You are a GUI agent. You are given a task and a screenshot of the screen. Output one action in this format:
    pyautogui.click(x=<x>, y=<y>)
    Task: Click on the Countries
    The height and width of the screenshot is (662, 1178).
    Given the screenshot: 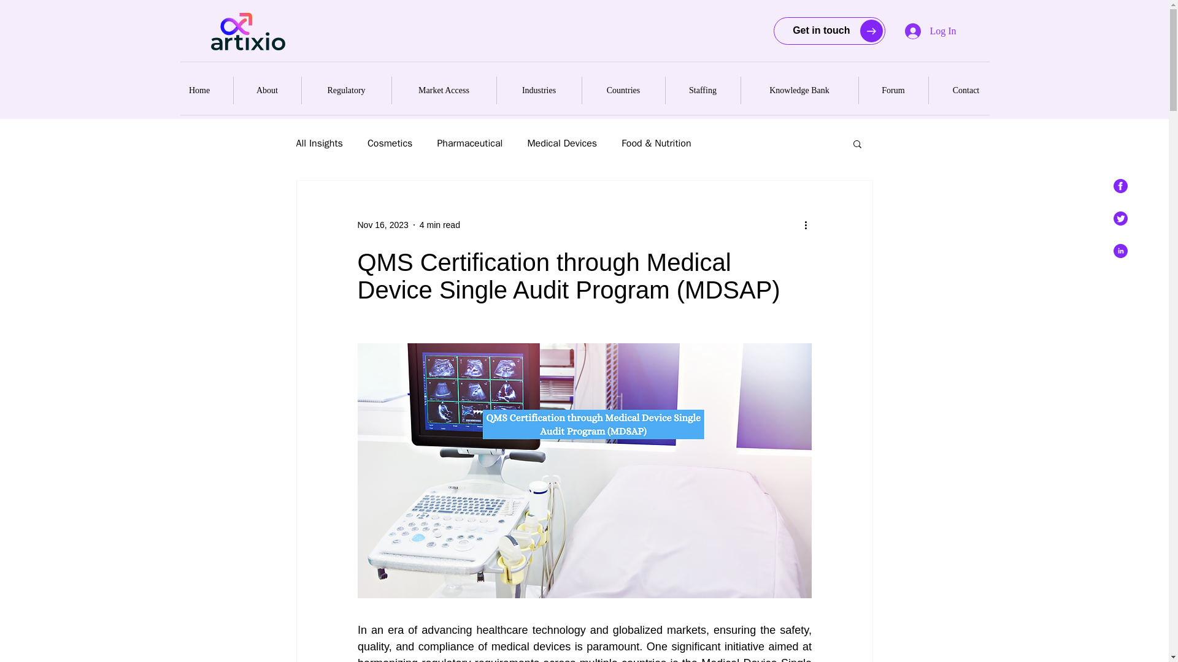 What is the action you would take?
    pyautogui.click(x=623, y=90)
    